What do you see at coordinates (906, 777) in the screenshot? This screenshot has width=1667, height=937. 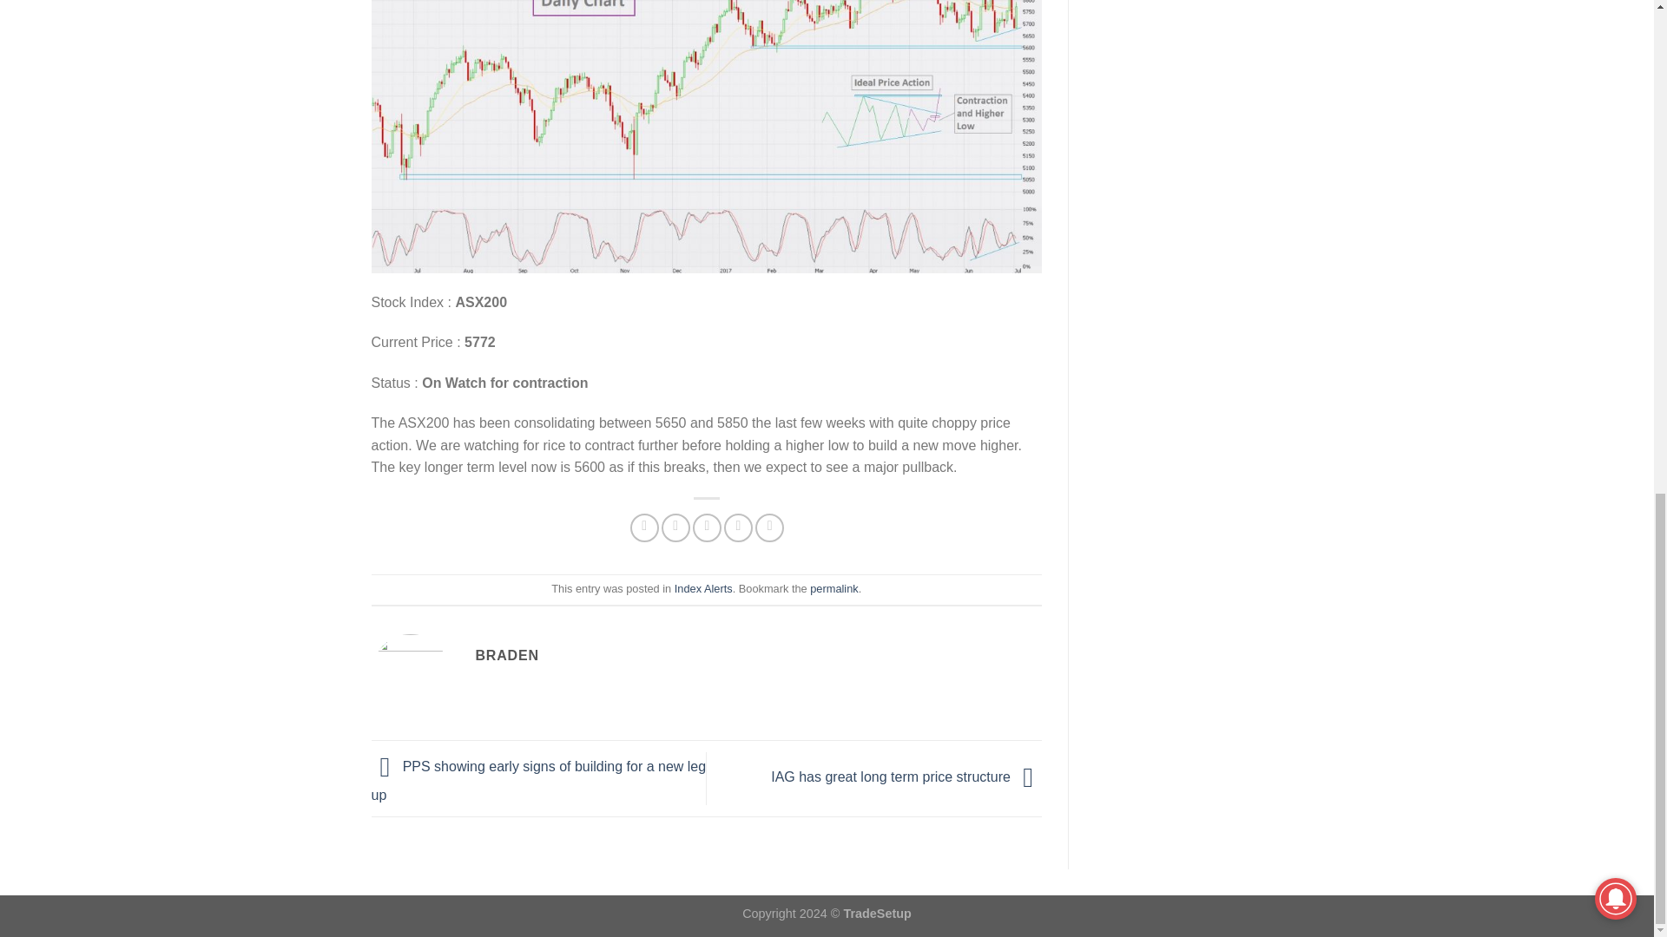 I see `IAG has great long term price structure` at bounding box center [906, 777].